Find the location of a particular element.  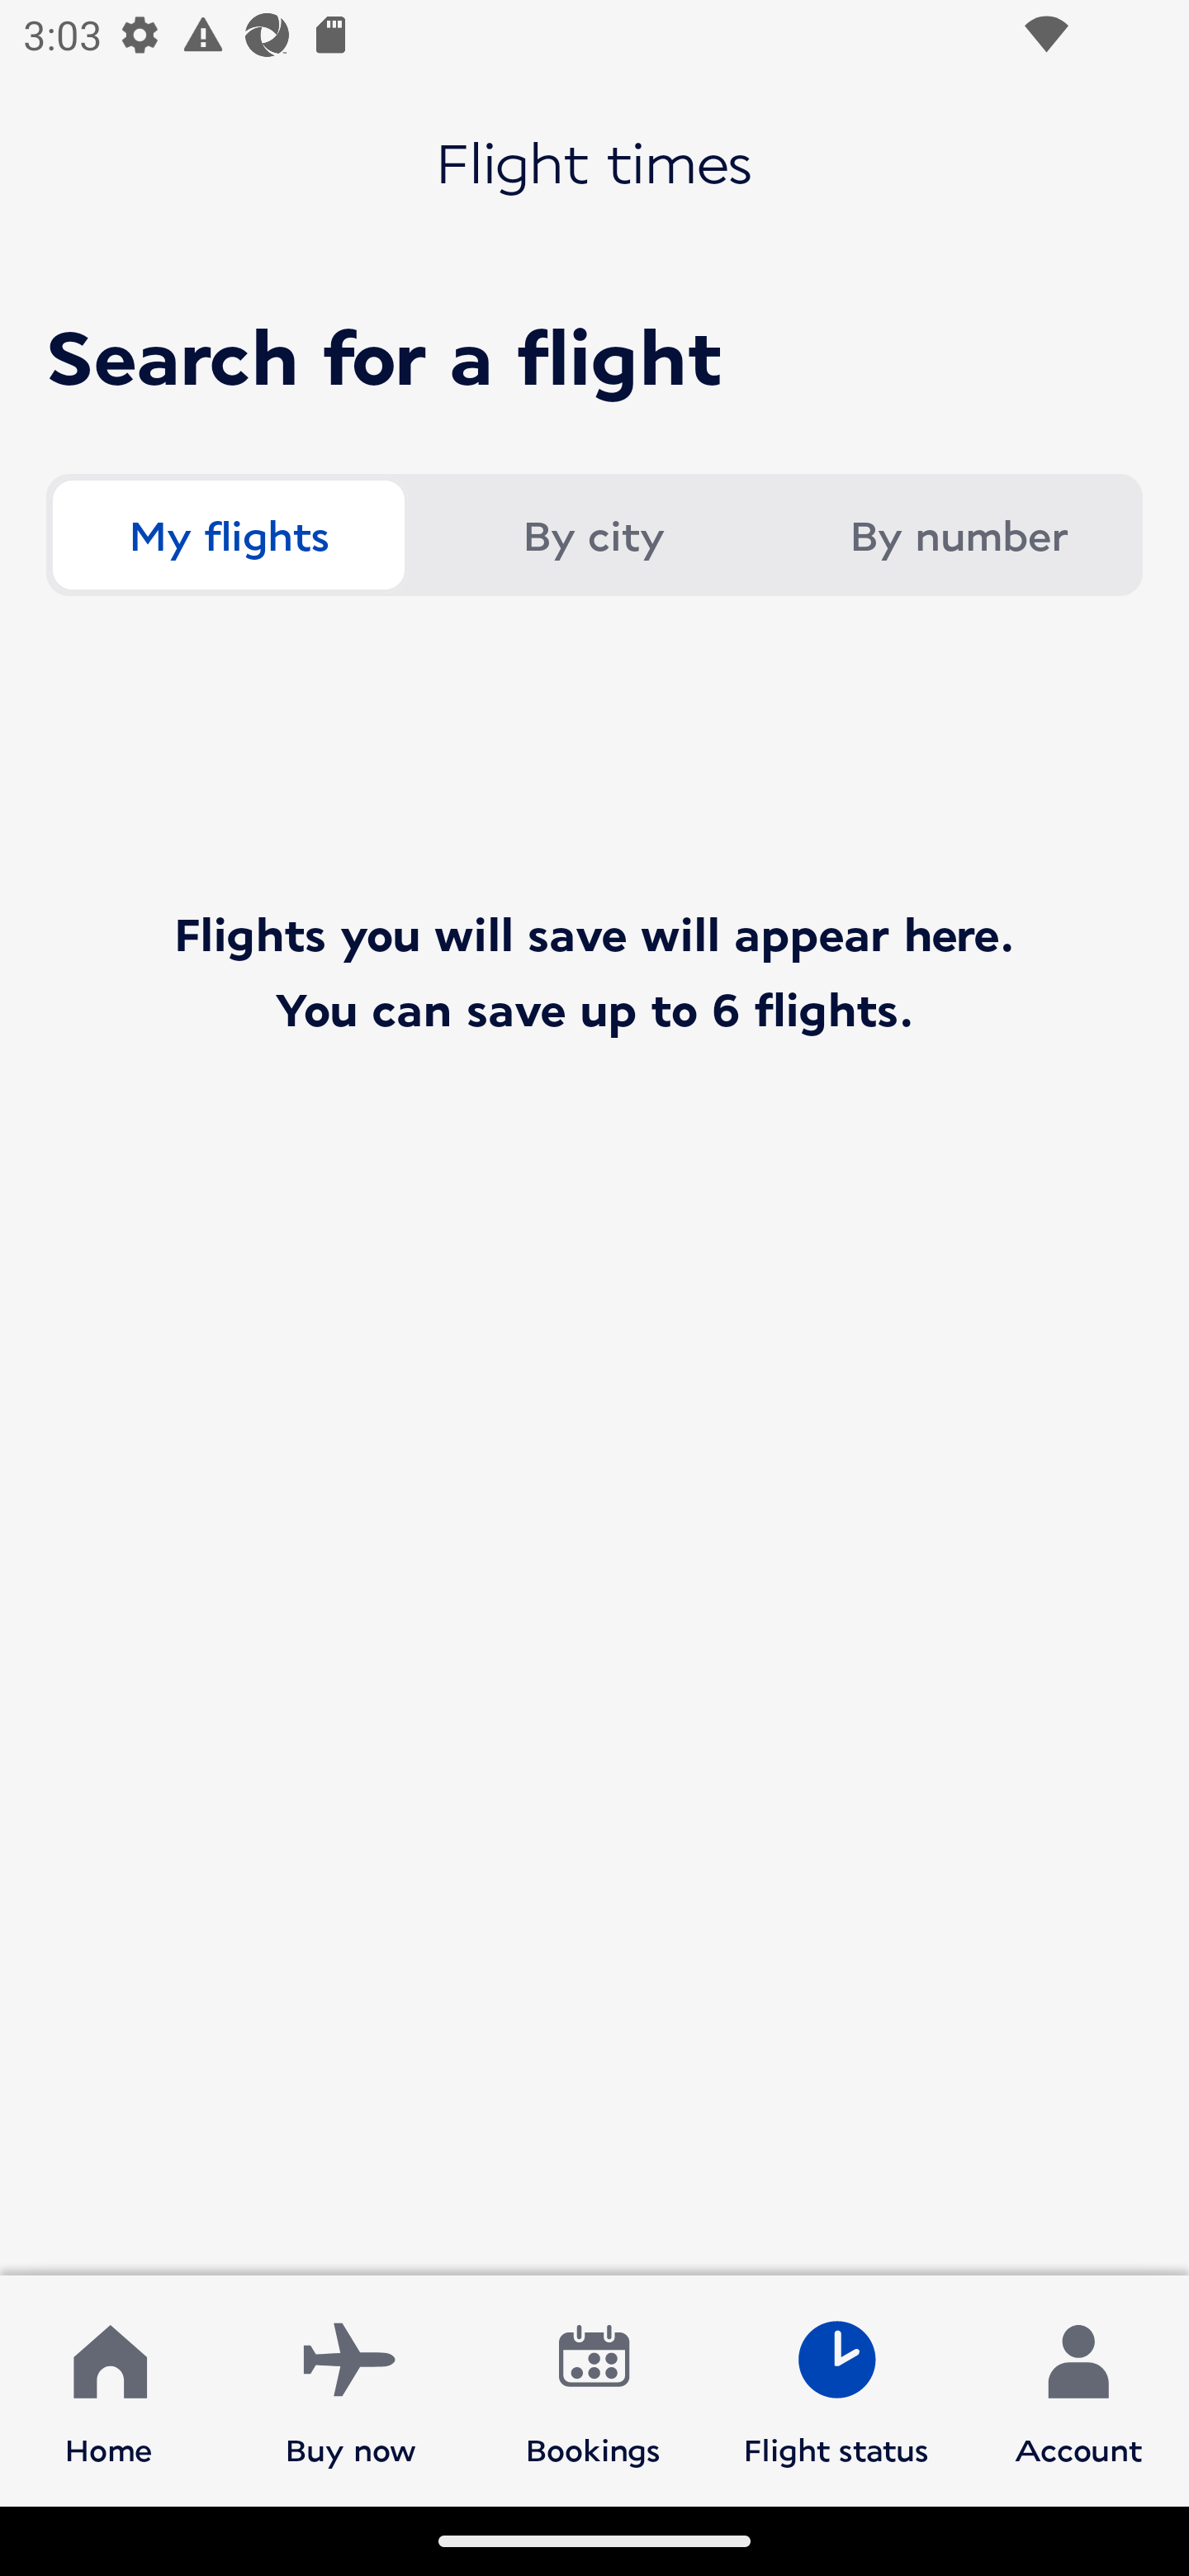

Home is located at coordinates (109, 2389).